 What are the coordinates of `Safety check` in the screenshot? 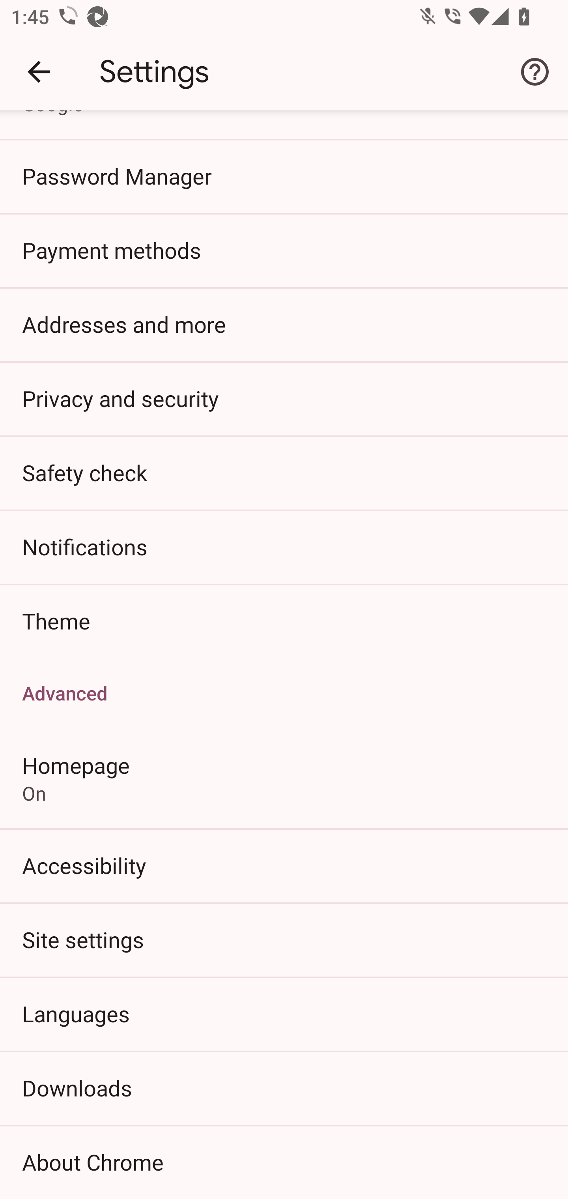 It's located at (284, 473).